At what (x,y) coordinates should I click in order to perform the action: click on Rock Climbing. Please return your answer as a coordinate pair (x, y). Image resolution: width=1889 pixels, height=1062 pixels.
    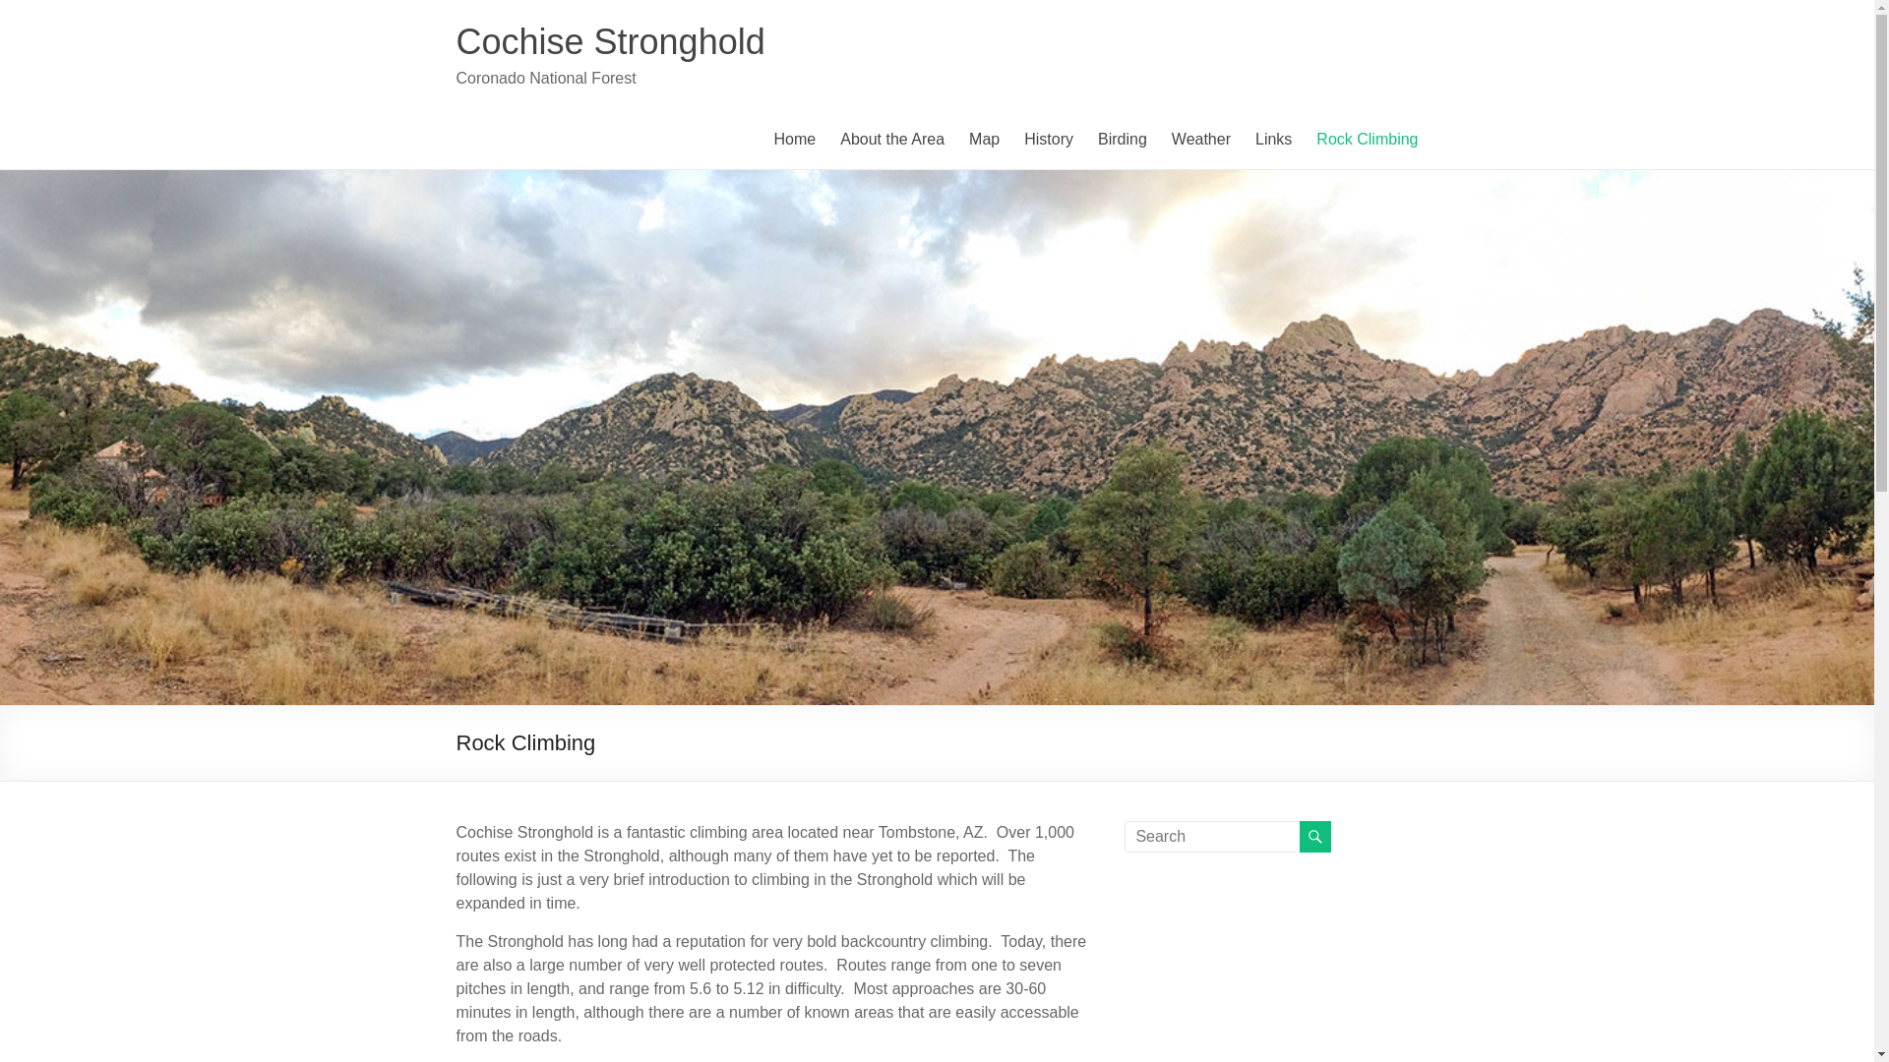
    Looking at the image, I should click on (1368, 140).